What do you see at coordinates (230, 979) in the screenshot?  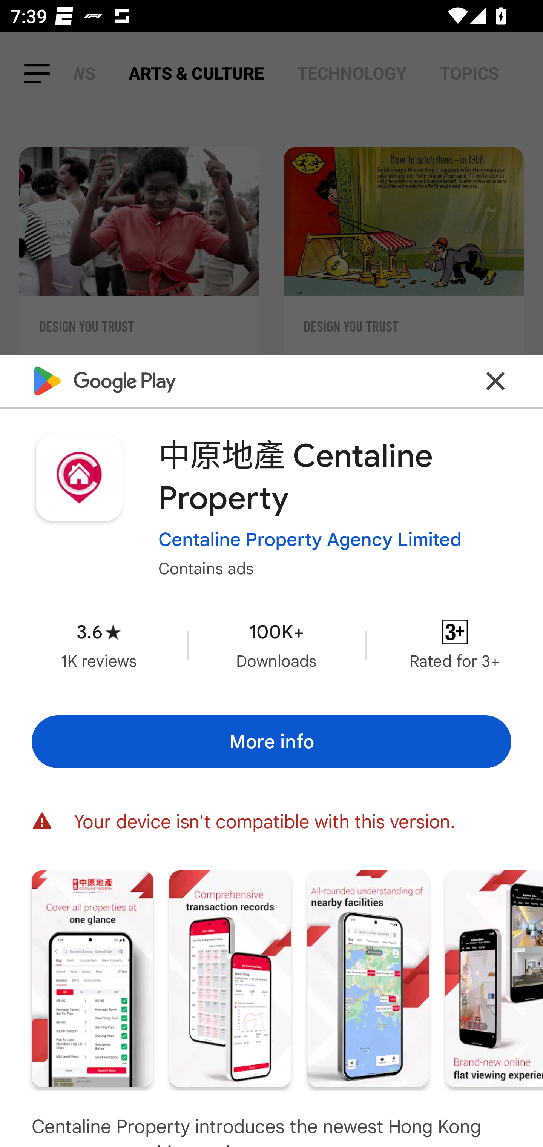 I see `Screenshot "2" of "8"` at bounding box center [230, 979].